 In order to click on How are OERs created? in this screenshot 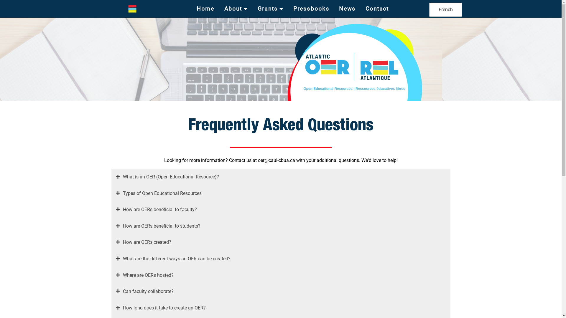, I will do `click(281, 242)`.